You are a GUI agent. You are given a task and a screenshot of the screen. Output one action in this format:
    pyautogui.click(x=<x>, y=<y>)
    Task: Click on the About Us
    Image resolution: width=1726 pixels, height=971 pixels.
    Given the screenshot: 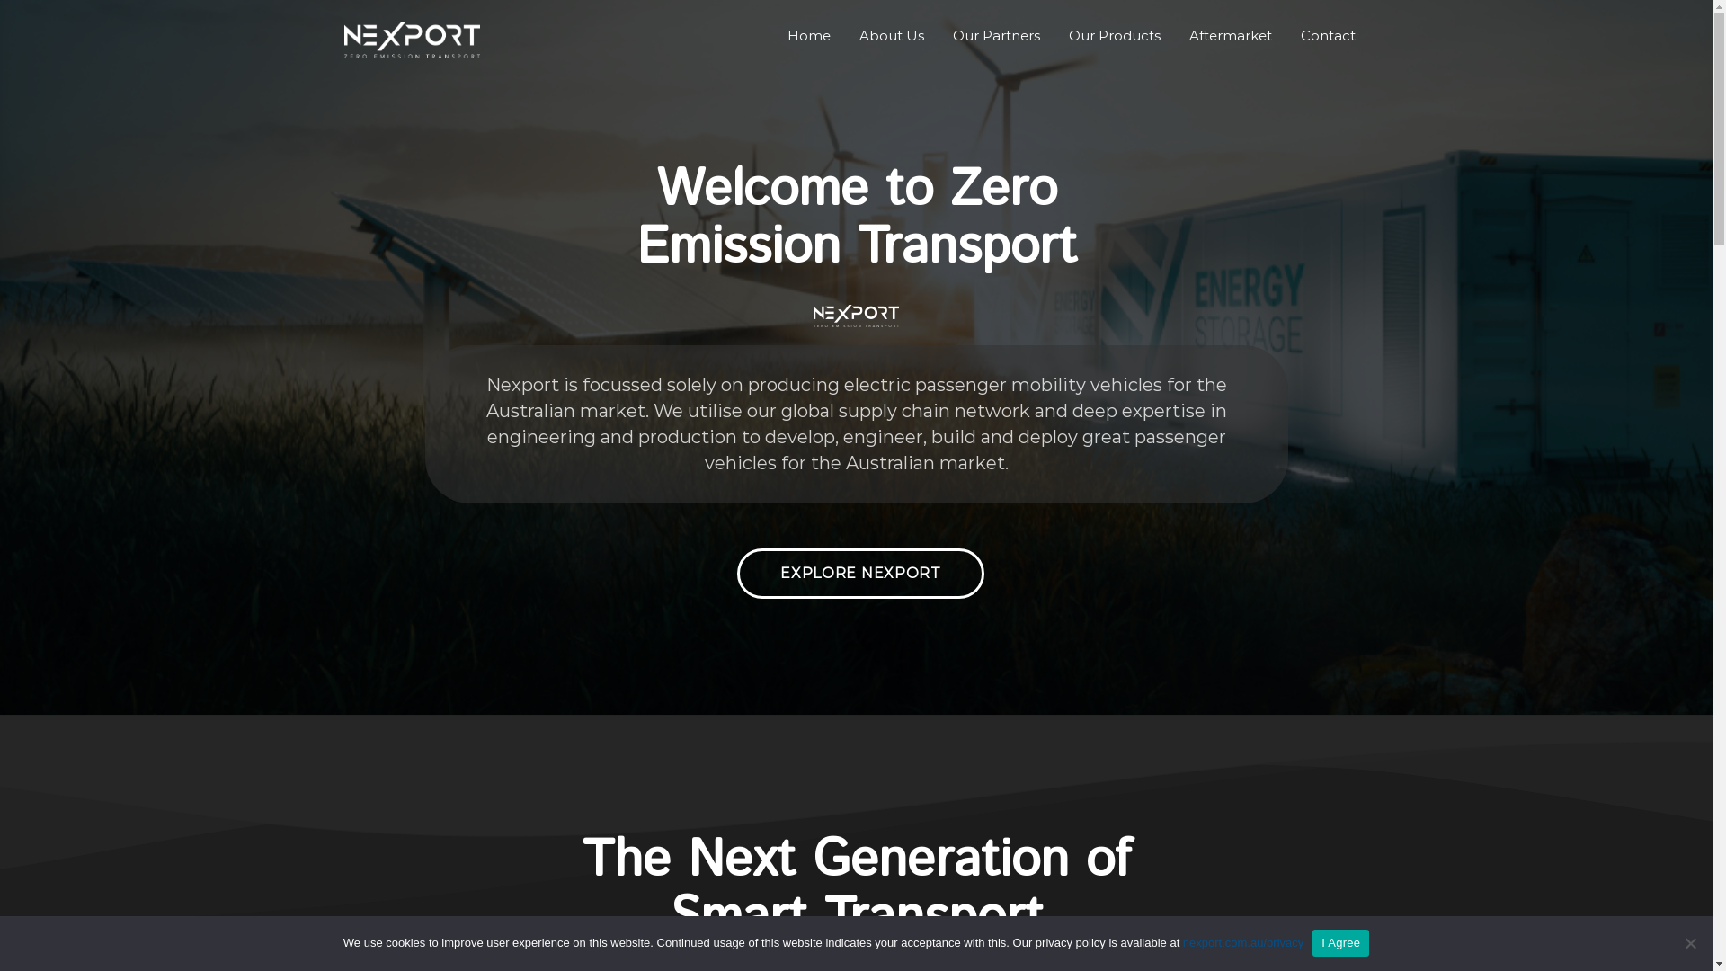 What is the action you would take?
    pyautogui.click(x=892, y=36)
    